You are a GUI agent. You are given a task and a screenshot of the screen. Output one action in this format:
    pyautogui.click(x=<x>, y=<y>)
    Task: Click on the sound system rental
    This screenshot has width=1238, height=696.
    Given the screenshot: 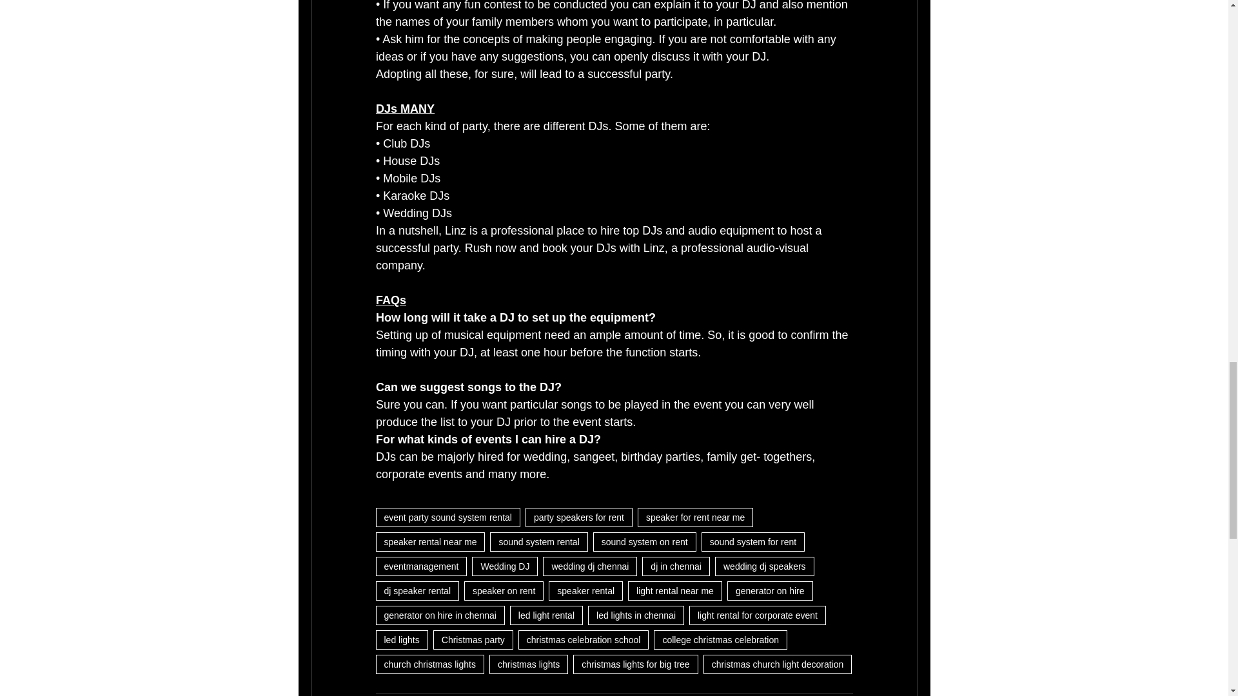 What is the action you would take?
    pyautogui.click(x=538, y=542)
    